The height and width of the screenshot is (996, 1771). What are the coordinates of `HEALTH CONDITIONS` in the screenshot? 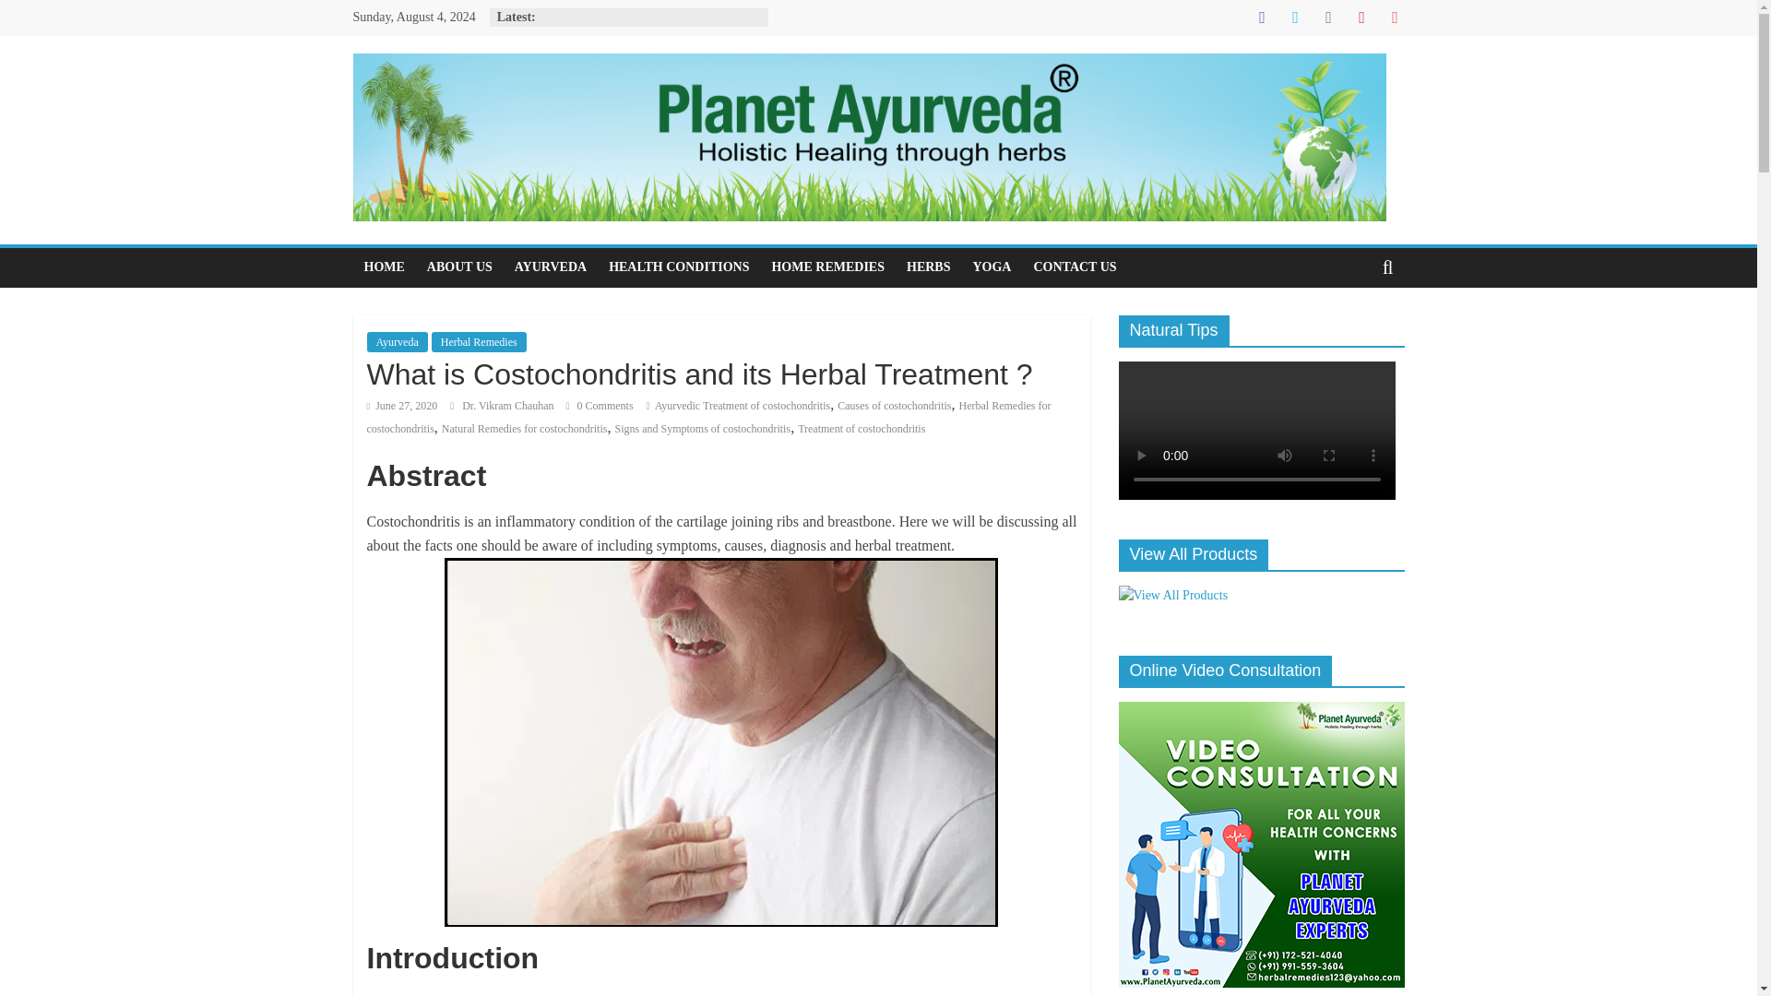 It's located at (679, 267).